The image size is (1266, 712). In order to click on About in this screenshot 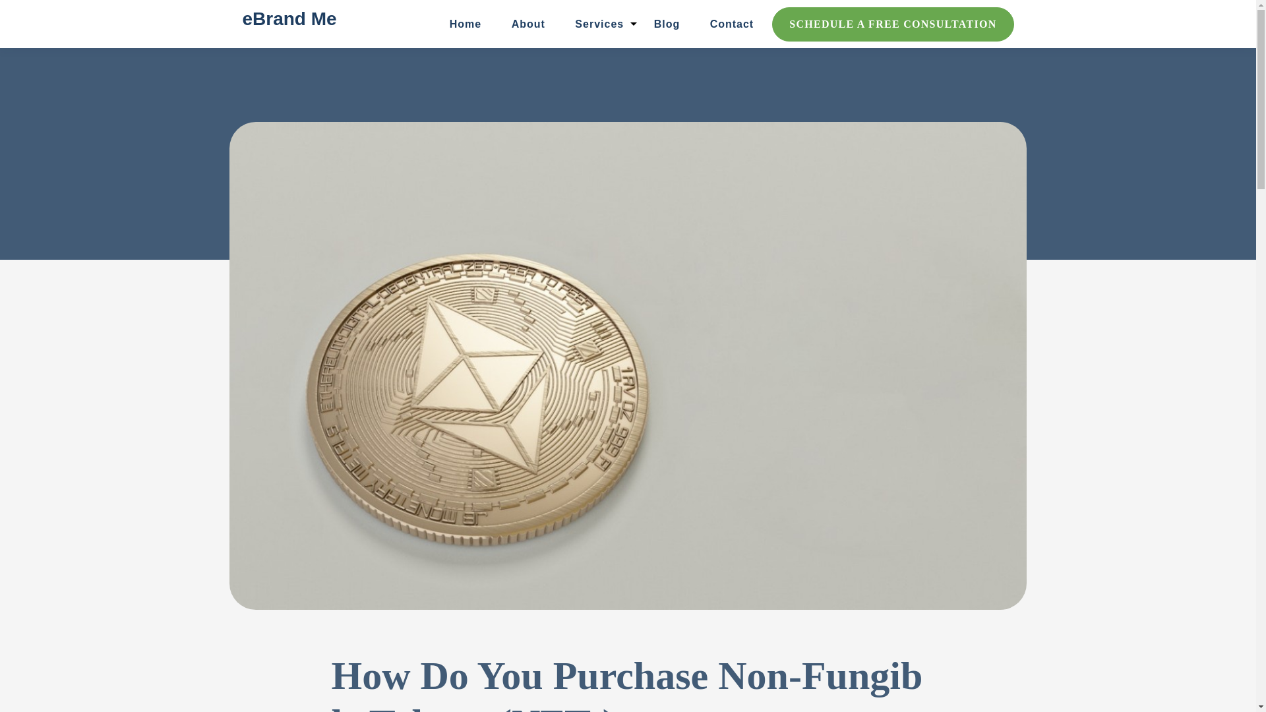, I will do `click(528, 24)`.